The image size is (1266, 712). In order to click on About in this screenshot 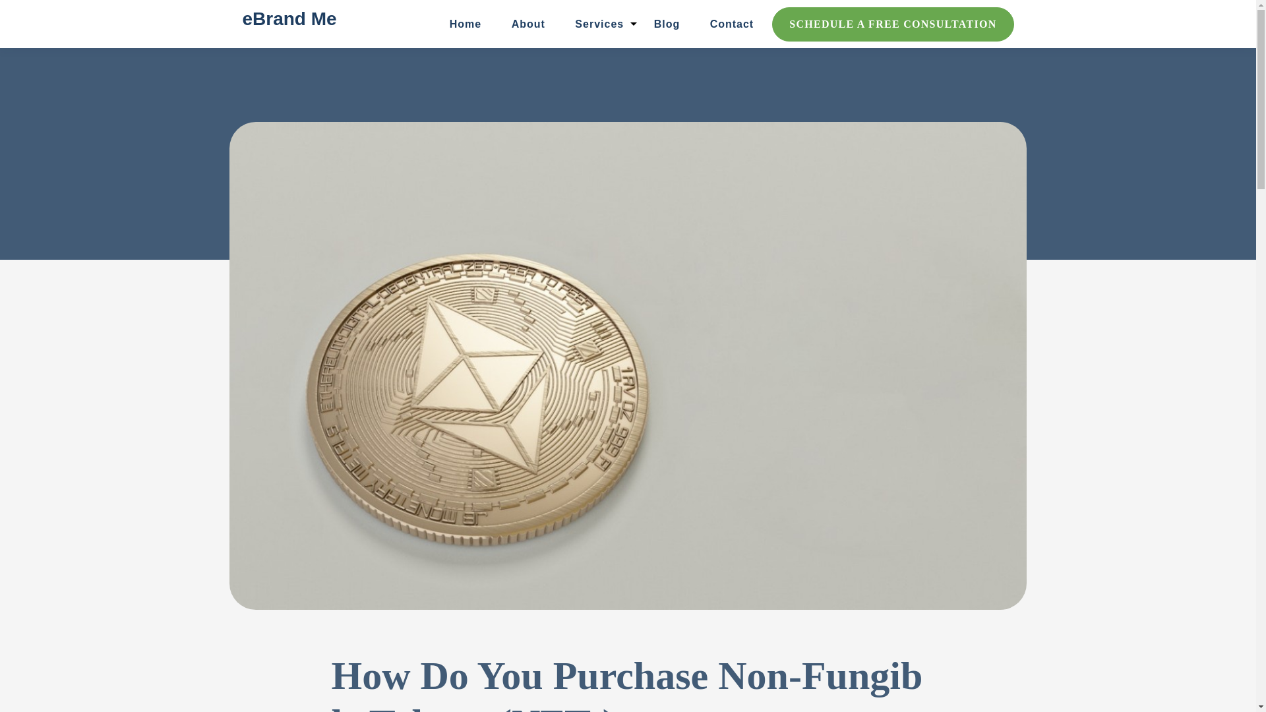, I will do `click(528, 24)`.